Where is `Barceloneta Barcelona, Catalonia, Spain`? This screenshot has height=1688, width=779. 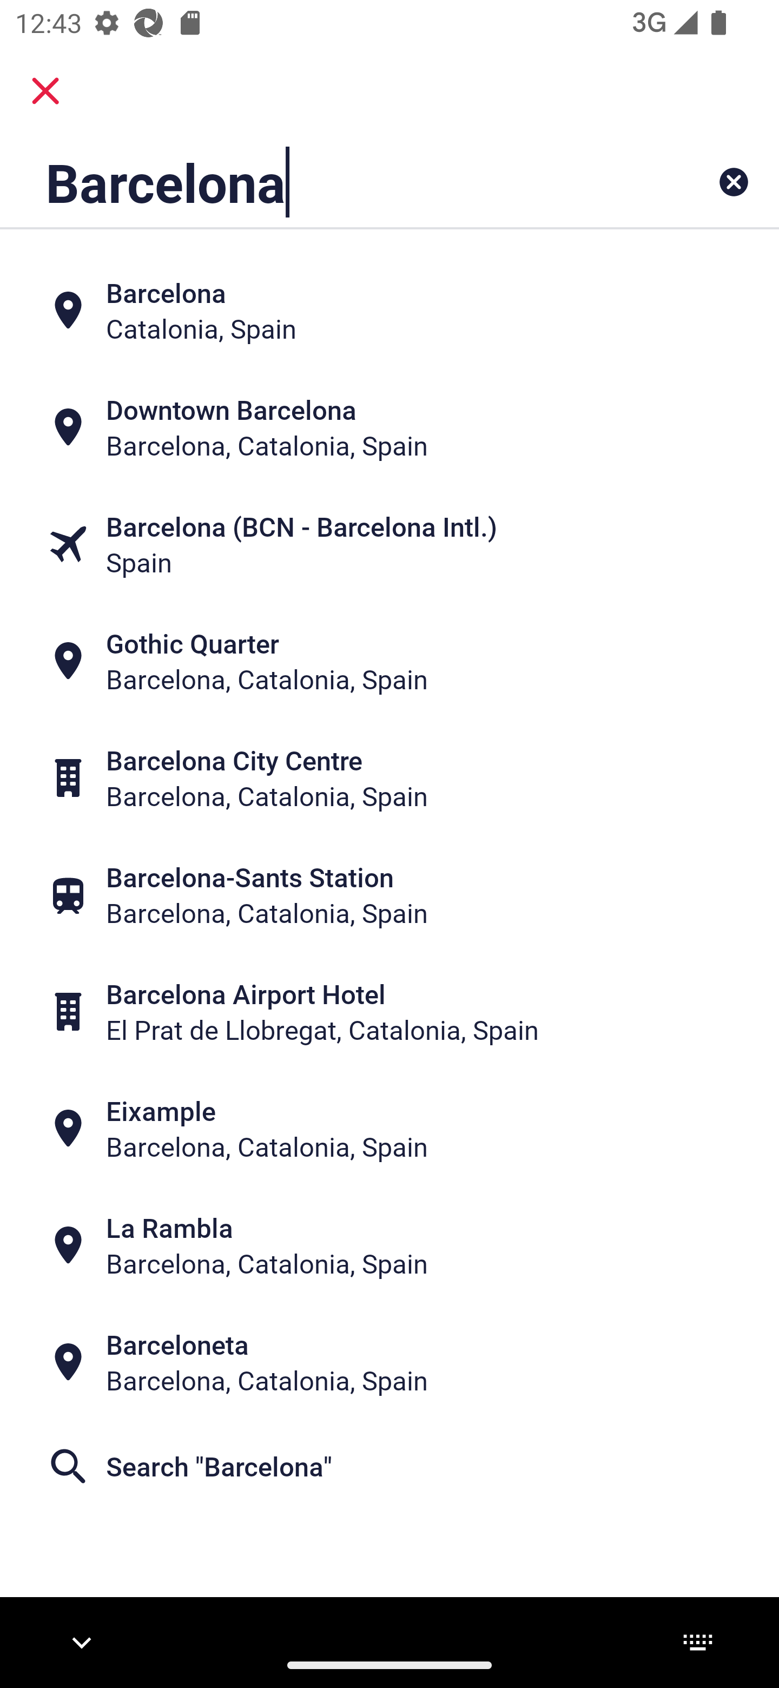 Barceloneta Barcelona, Catalonia, Spain is located at coordinates (389, 1362).